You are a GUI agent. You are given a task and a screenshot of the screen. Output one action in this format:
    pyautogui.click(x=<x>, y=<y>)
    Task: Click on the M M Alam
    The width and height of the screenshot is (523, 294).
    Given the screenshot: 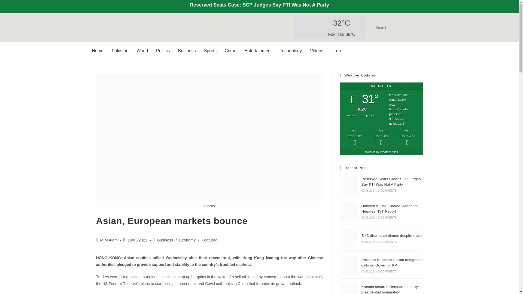 What is the action you would take?
    pyautogui.click(x=109, y=240)
    